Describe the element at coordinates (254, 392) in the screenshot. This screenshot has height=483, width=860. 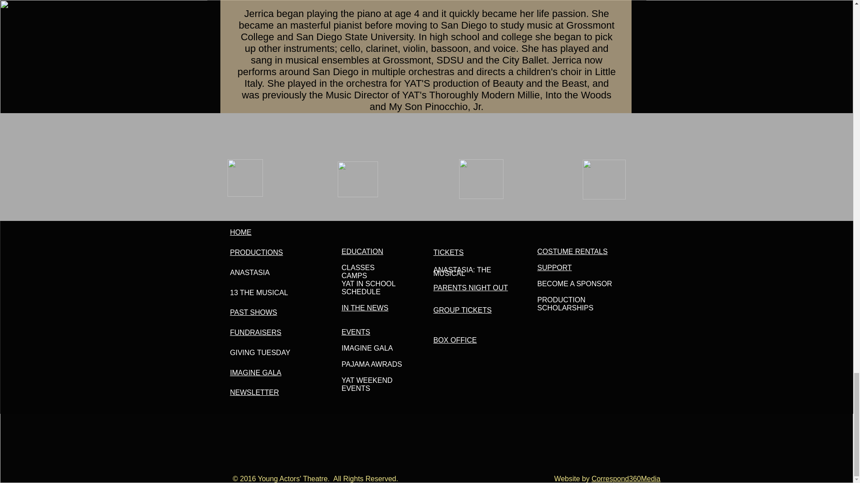
I see `NEWSLETTER` at that location.